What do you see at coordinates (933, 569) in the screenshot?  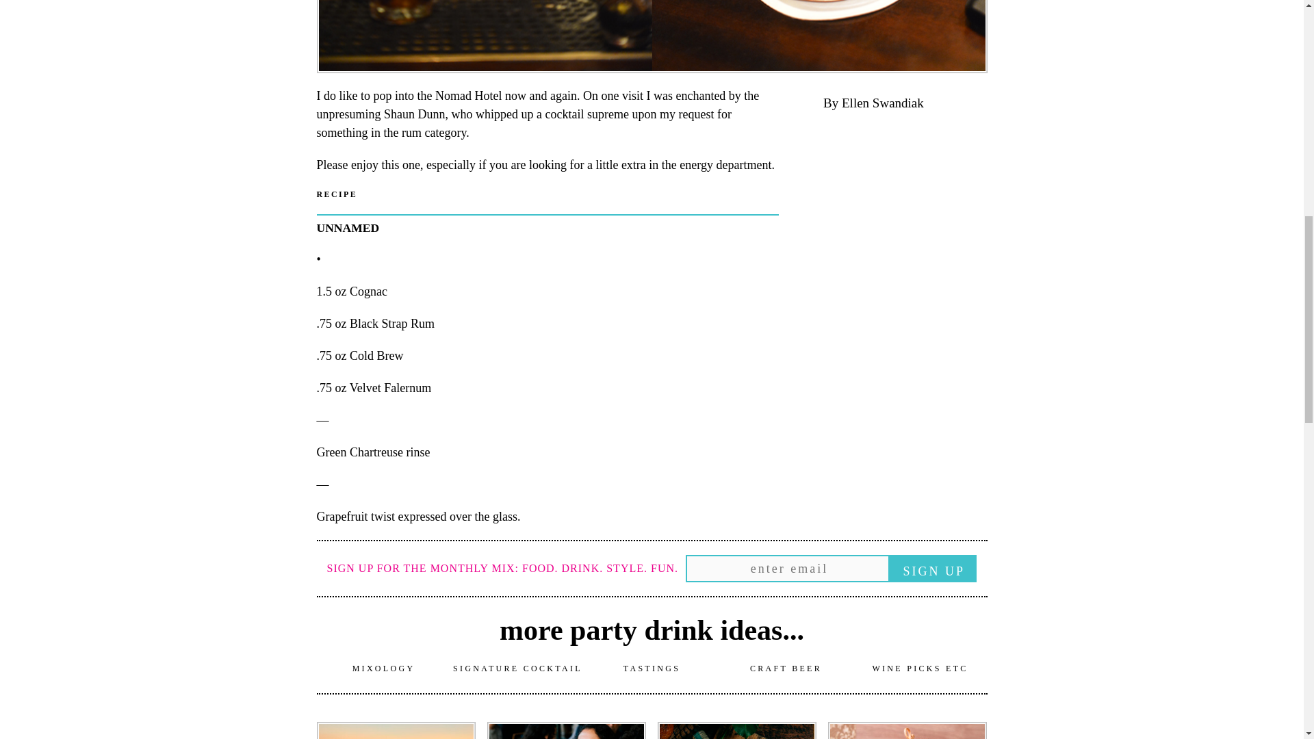 I see `SIGN UP` at bounding box center [933, 569].